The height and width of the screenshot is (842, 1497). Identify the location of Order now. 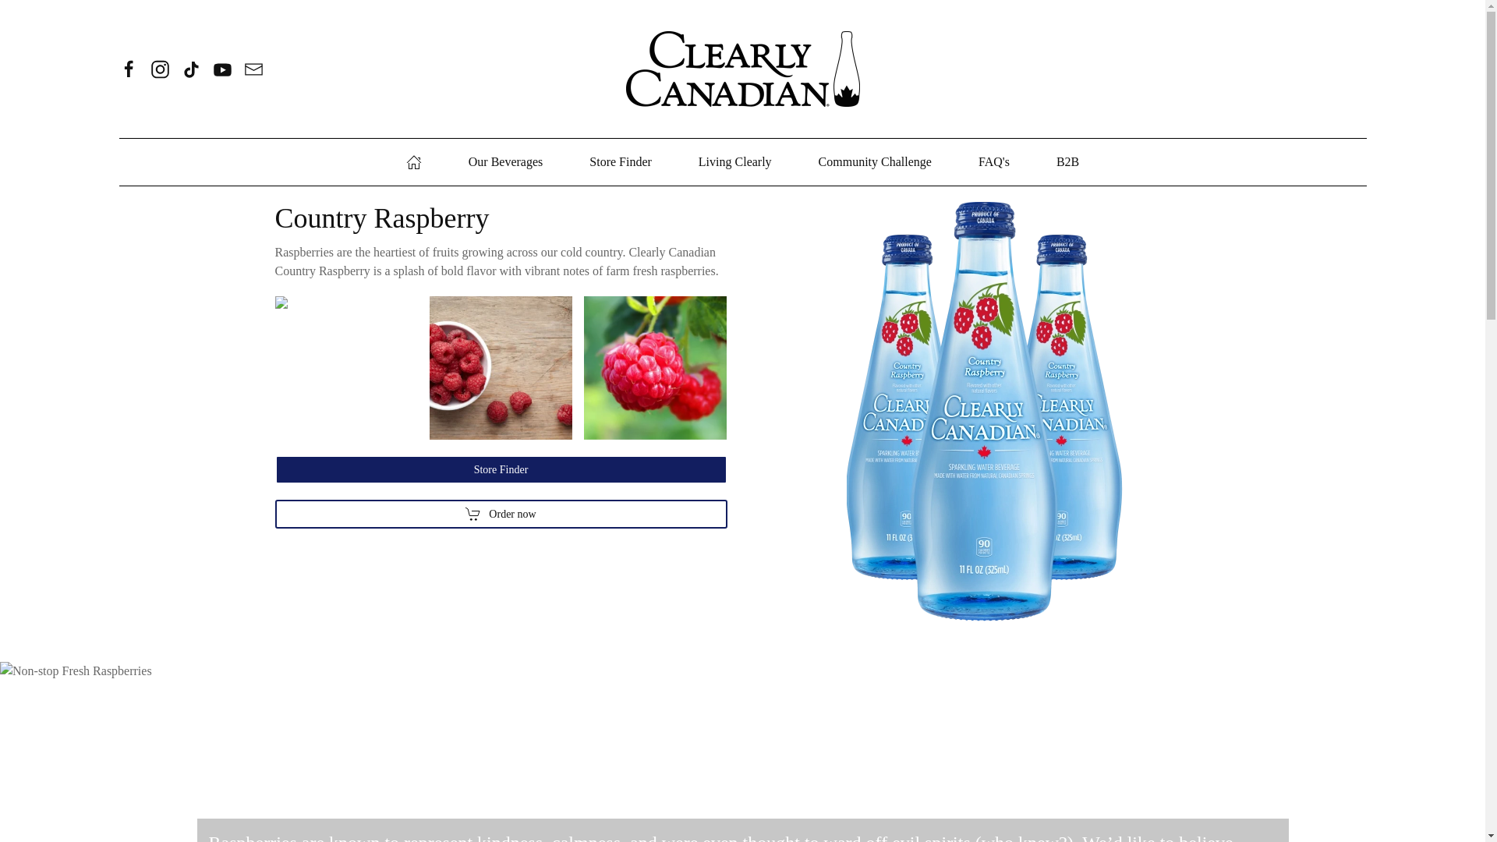
(500, 469).